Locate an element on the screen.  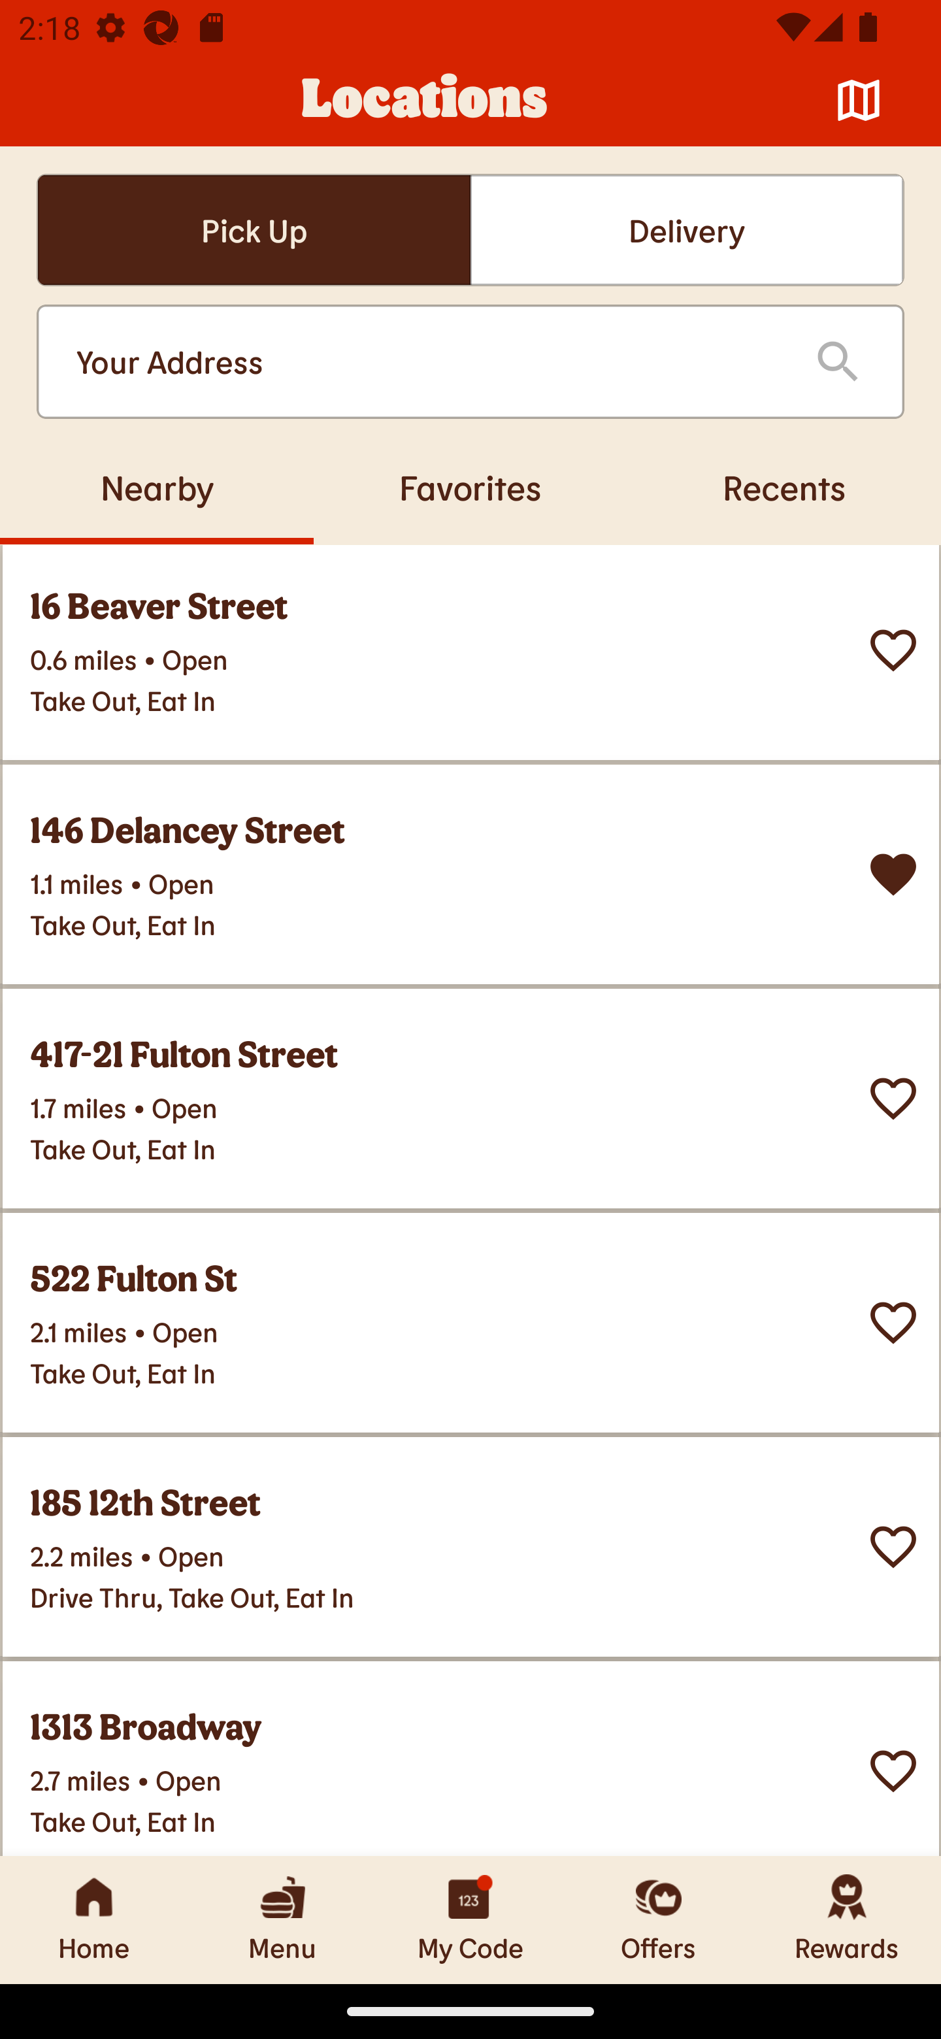
Set this restaurant as a favorite  is located at coordinates (893, 1770).